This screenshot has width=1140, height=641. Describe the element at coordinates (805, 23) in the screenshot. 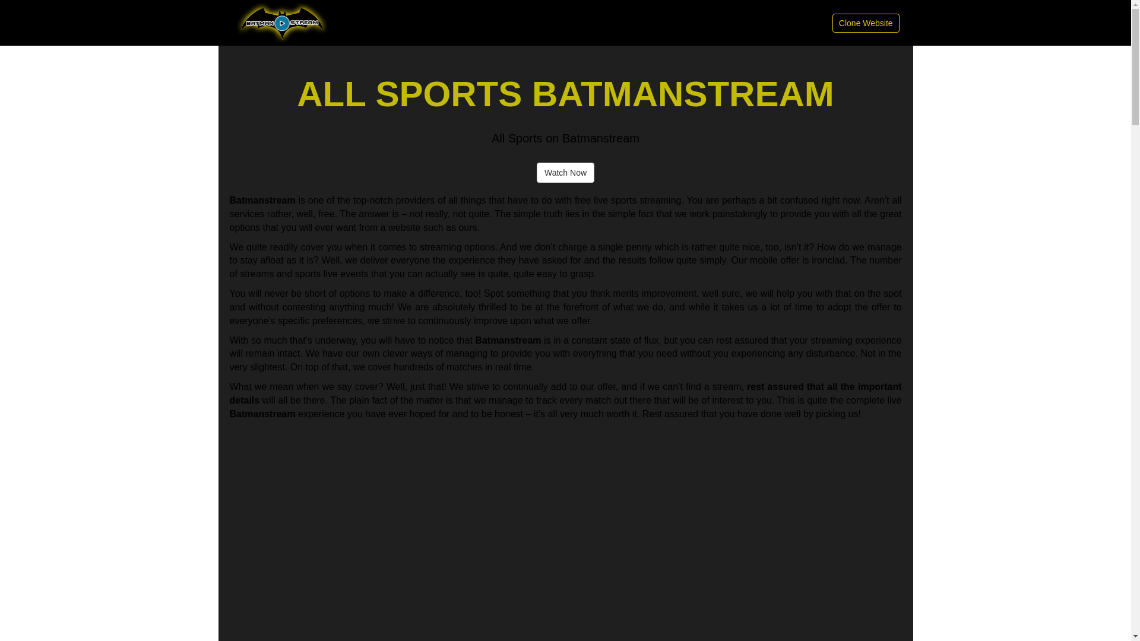

I see `Others` at that location.